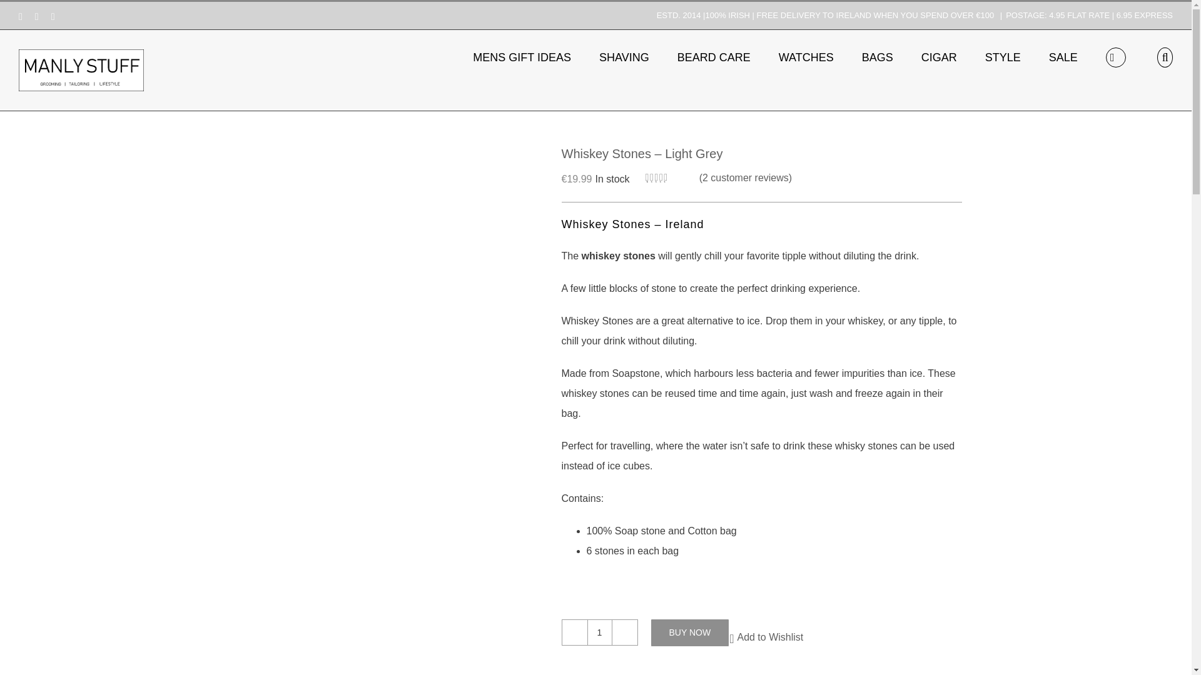 This screenshot has height=675, width=1201. What do you see at coordinates (806, 56) in the screenshot?
I see `WATCHES` at bounding box center [806, 56].